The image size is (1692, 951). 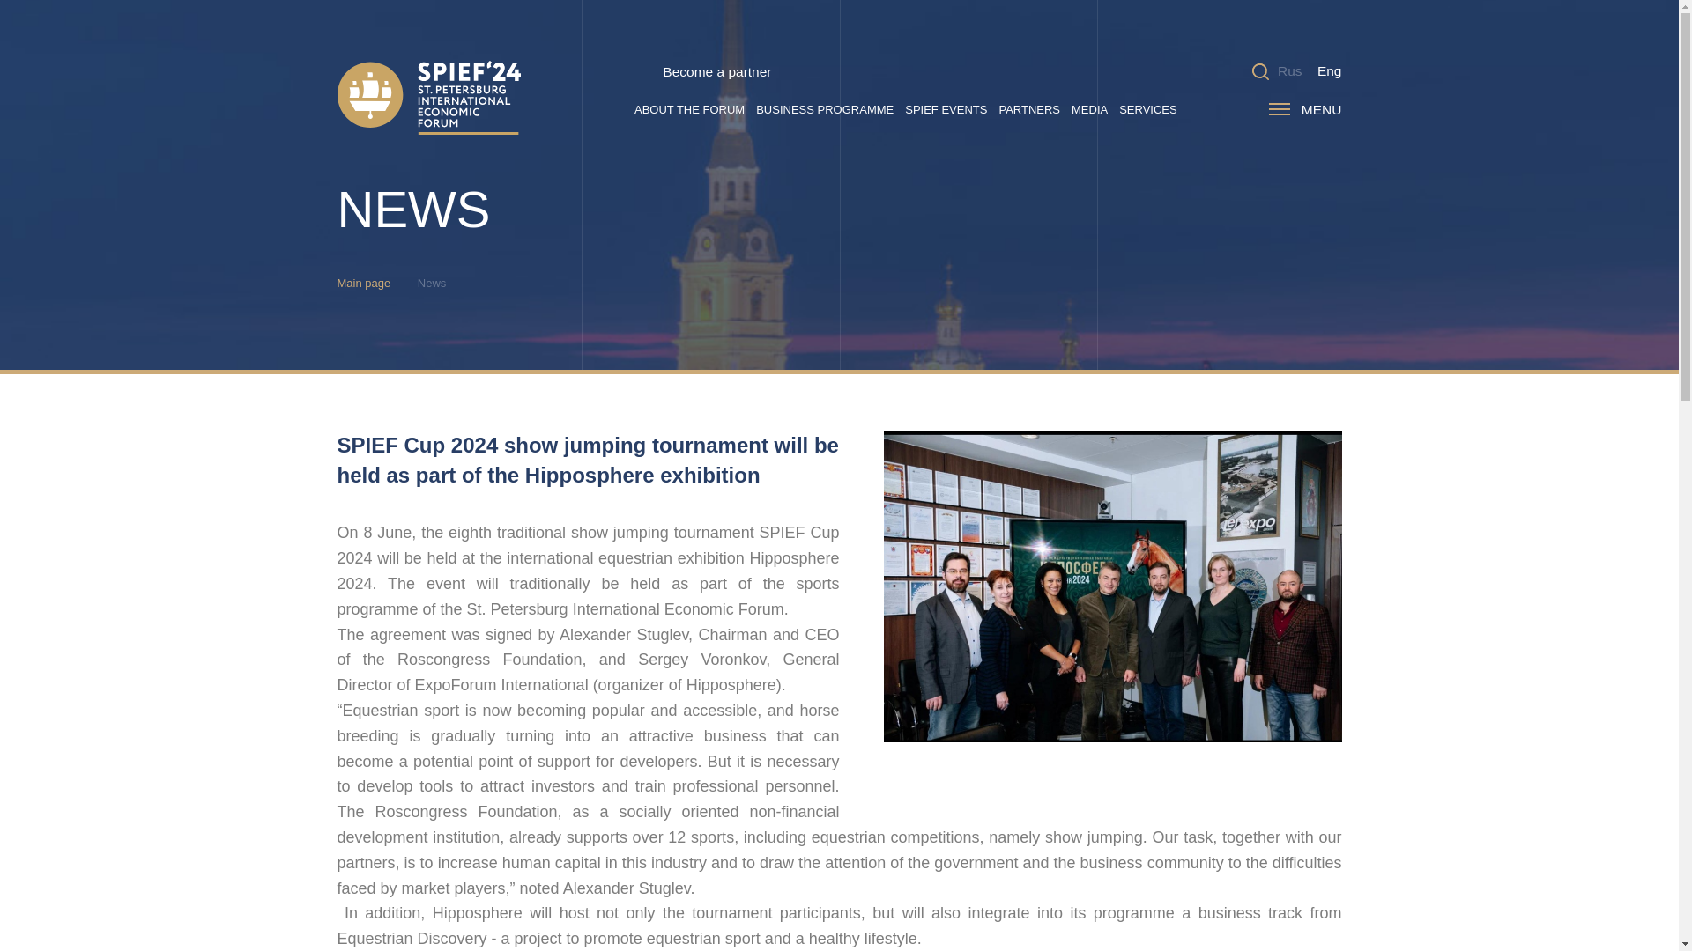 I want to click on PARTNERS, so click(x=1029, y=109).